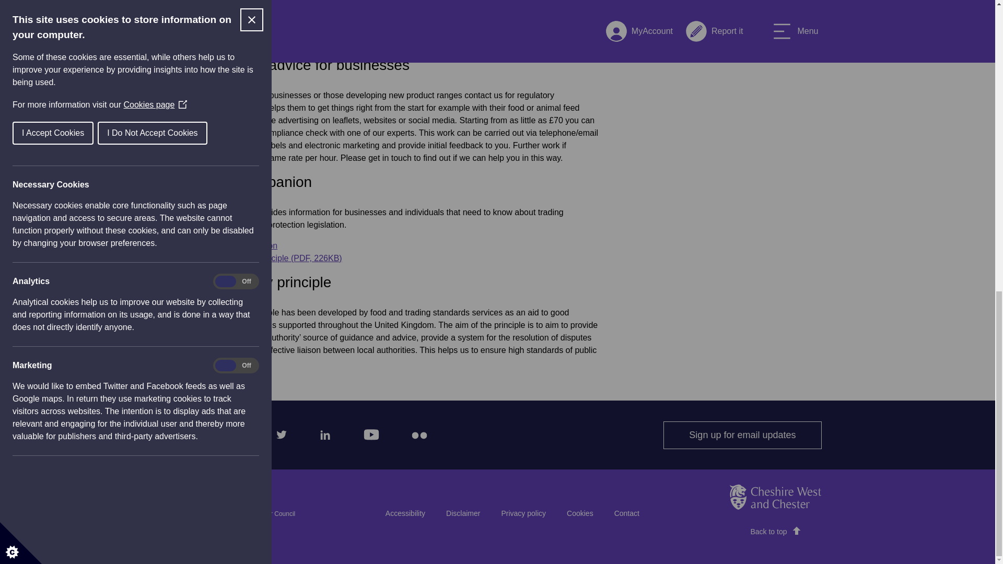  What do you see at coordinates (238, 245) in the screenshot?
I see `External link` at bounding box center [238, 245].